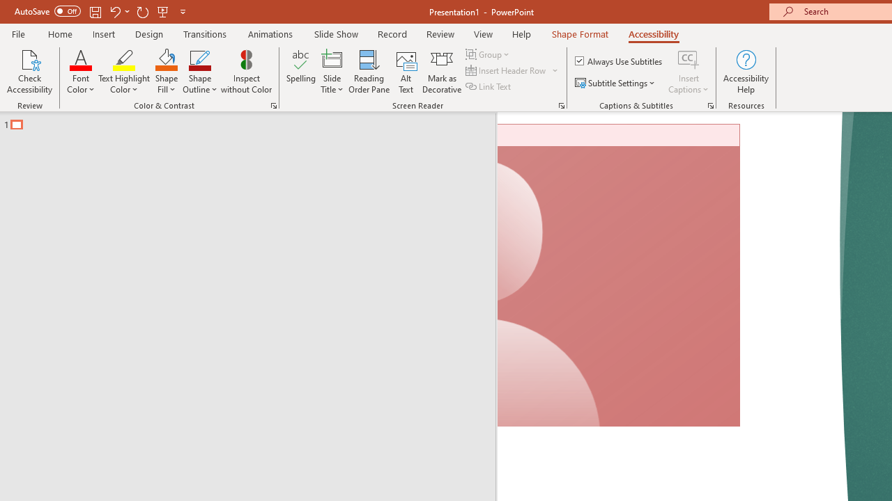 The height and width of the screenshot is (501, 892). I want to click on Animations, so click(270, 33).